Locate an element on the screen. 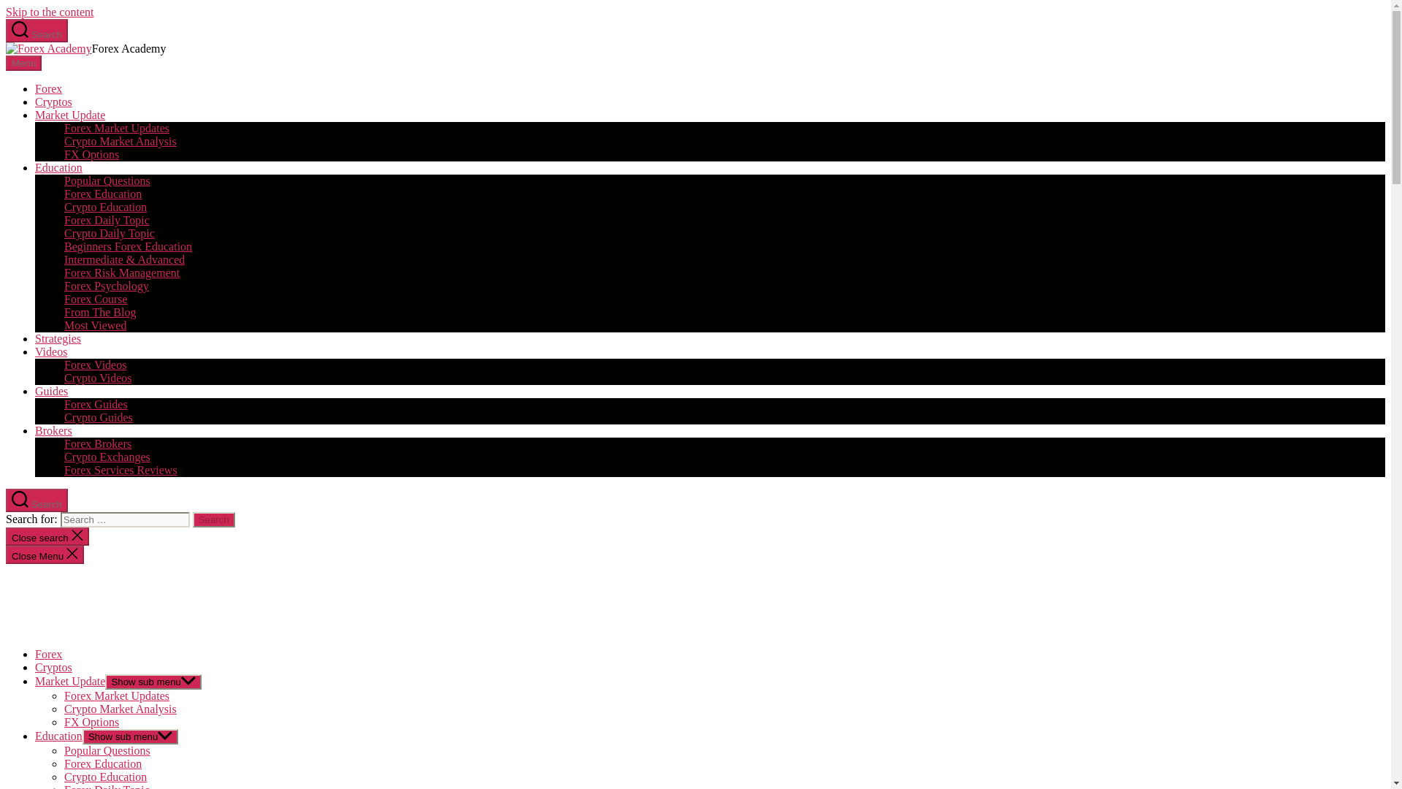 Image resolution: width=1402 pixels, height=789 pixels. Menu is located at coordinates (23, 63).